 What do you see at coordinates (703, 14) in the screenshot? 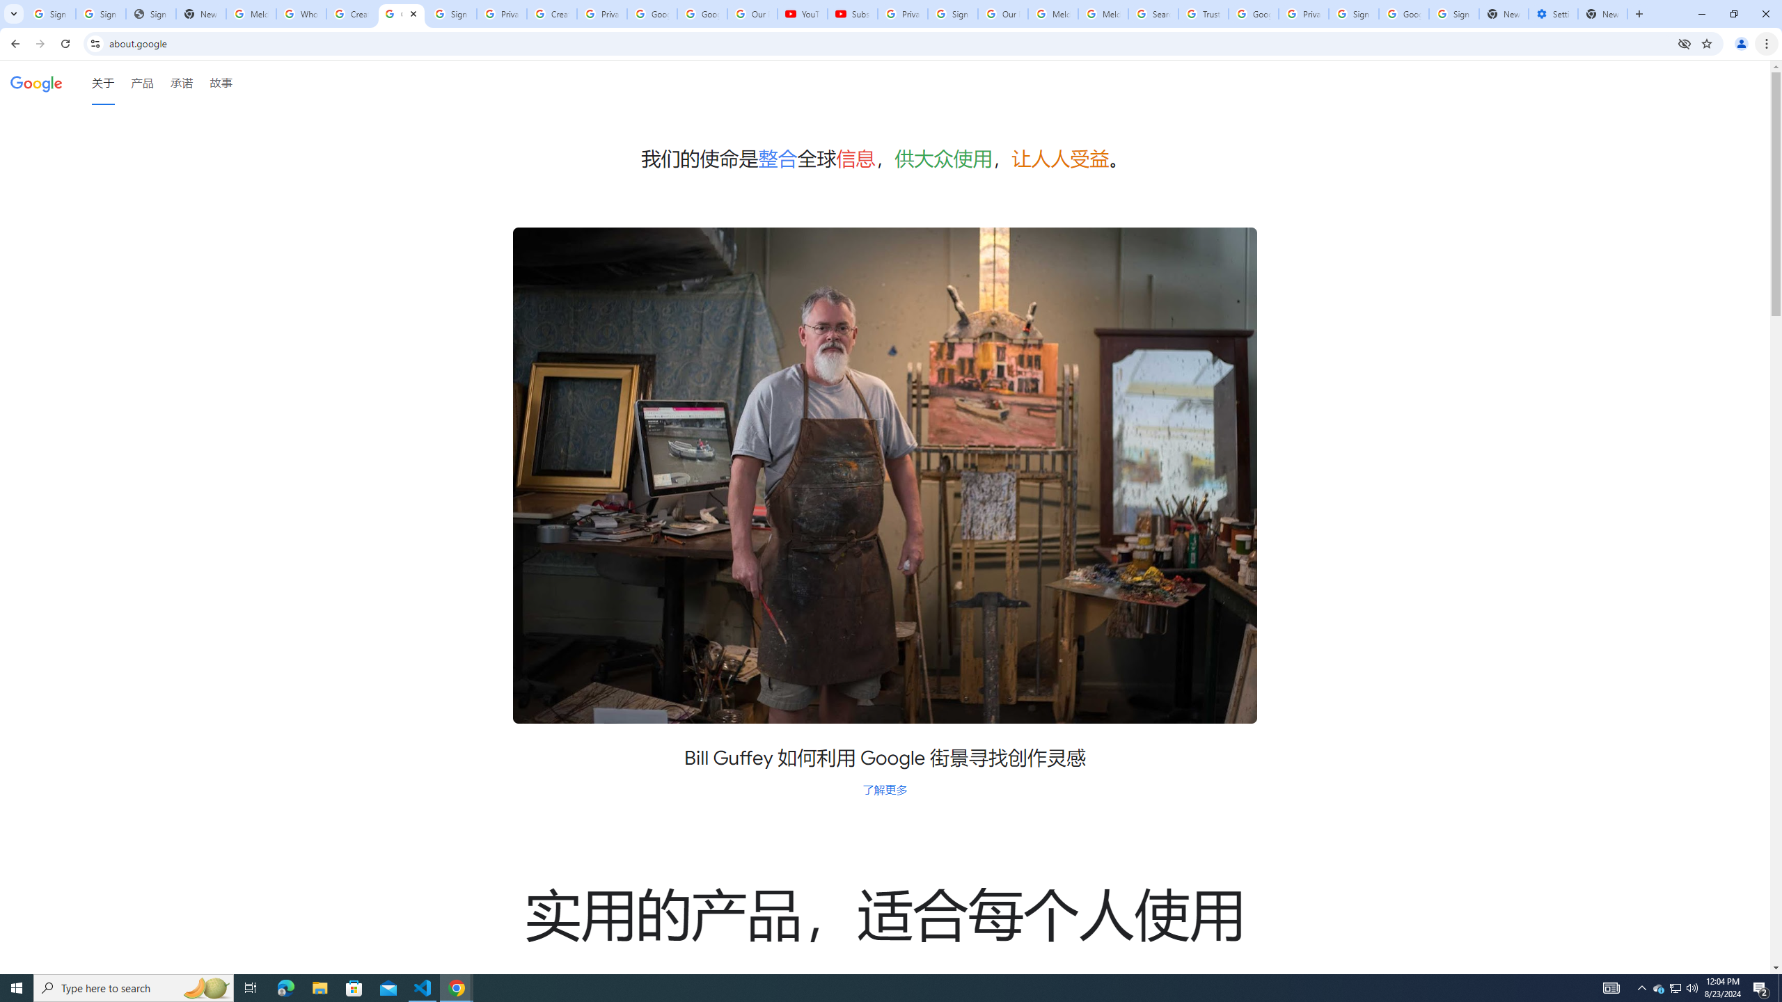
I see `Google Account` at bounding box center [703, 14].